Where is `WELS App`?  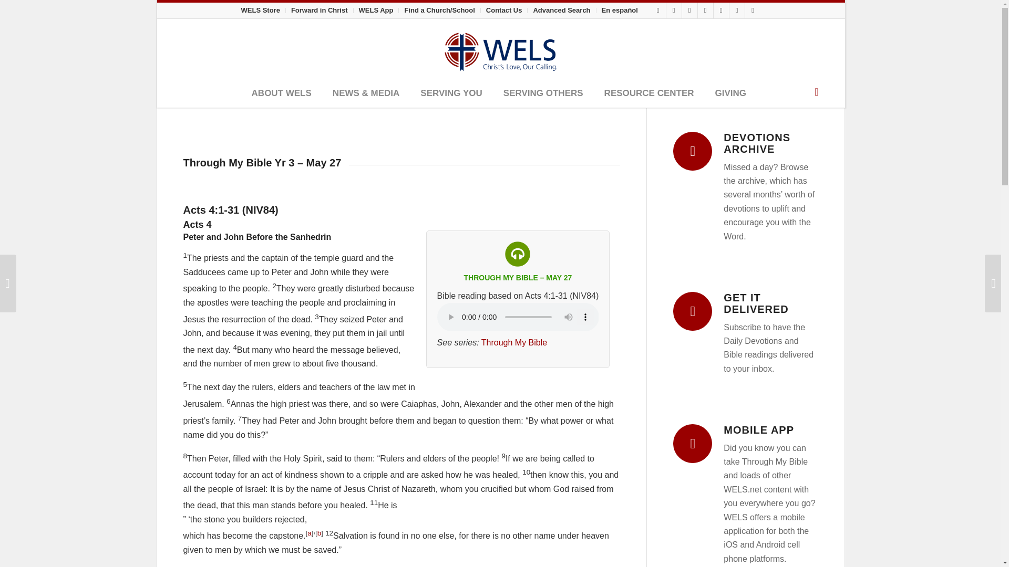
WELS App is located at coordinates (376, 10).